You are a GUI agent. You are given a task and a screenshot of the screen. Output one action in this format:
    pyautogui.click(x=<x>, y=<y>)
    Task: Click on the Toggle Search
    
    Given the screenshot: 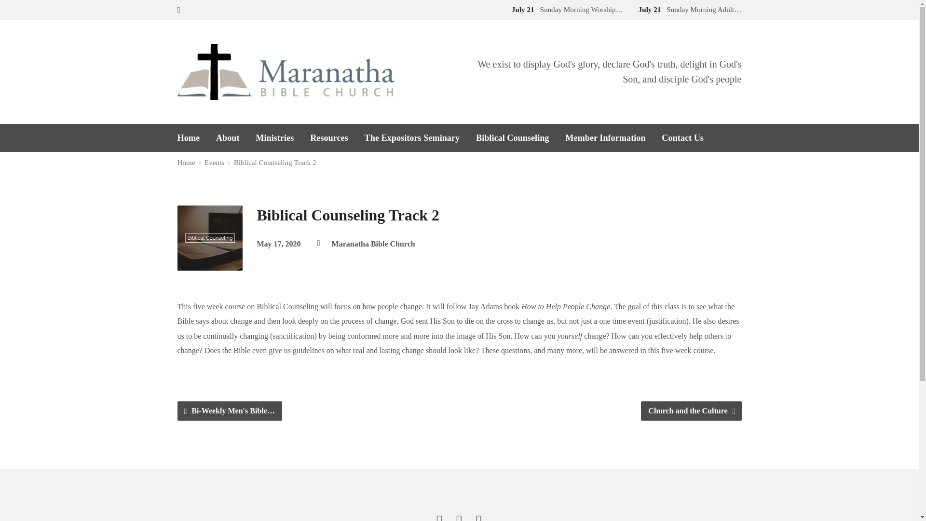 What is the action you would take?
    pyautogui.click(x=179, y=10)
    